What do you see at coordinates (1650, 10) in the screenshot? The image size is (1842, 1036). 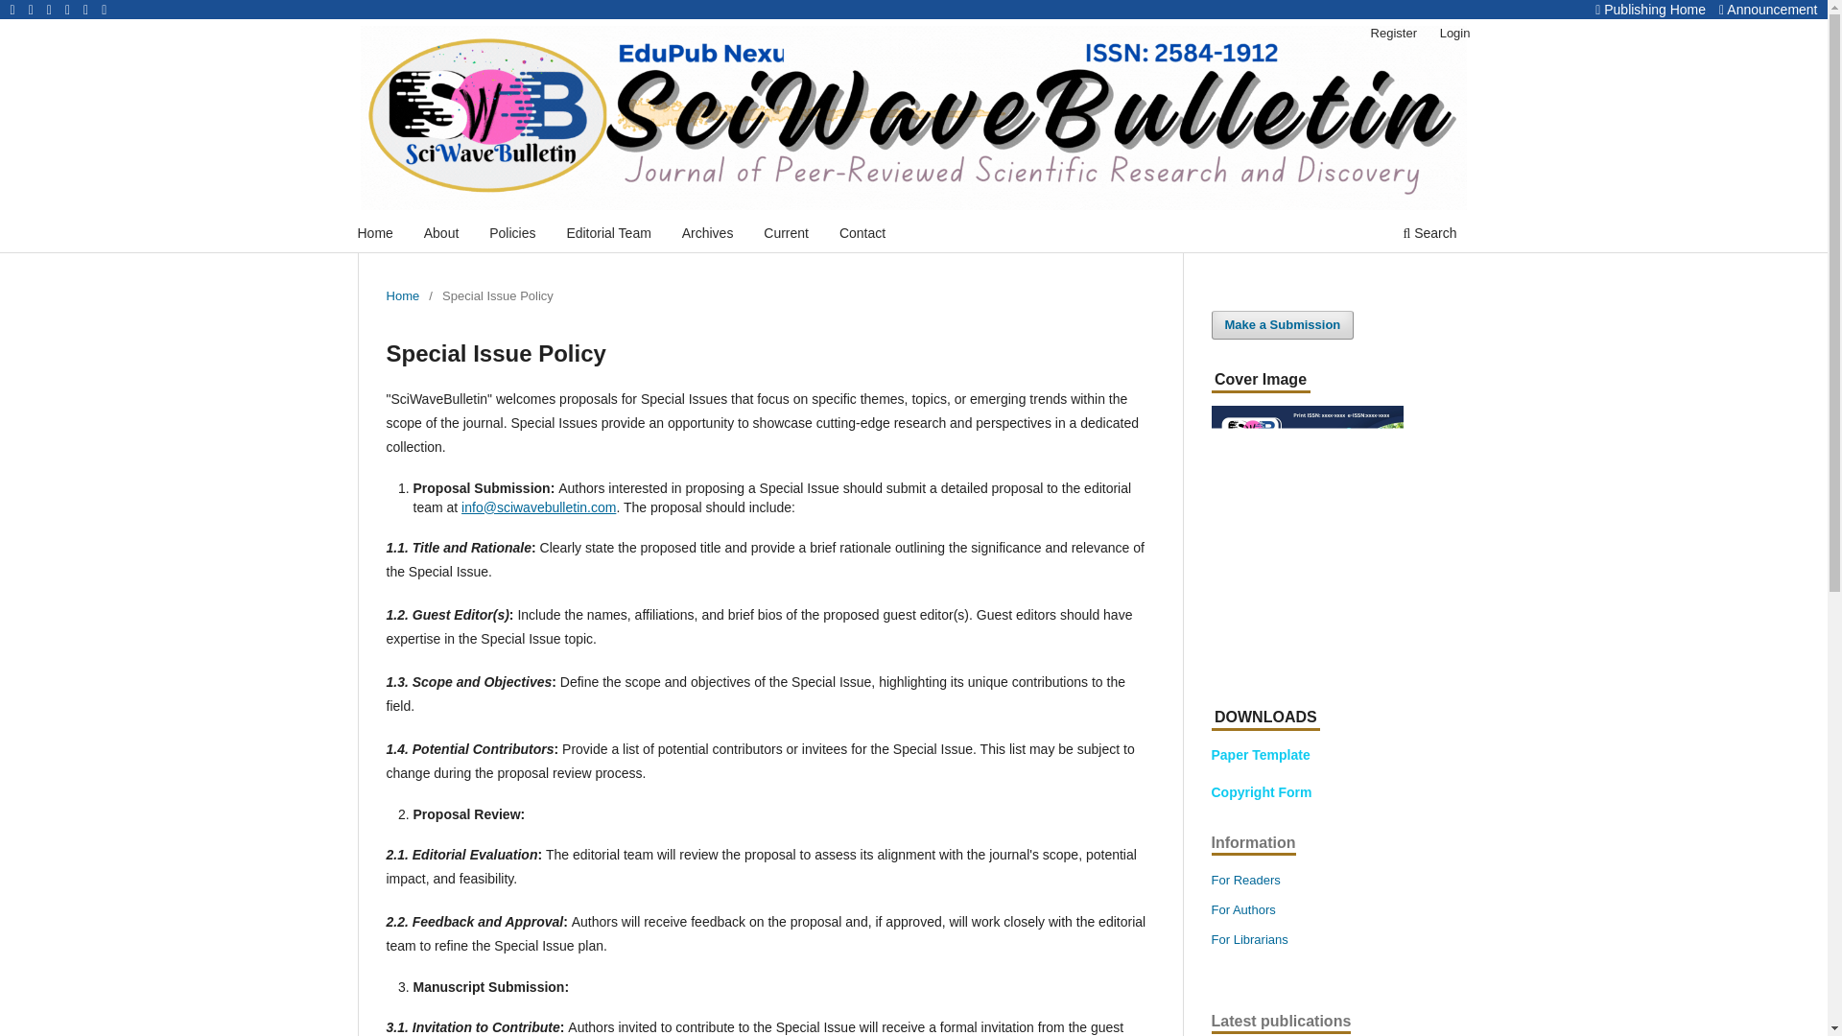 I see `Publishing Home` at bounding box center [1650, 10].